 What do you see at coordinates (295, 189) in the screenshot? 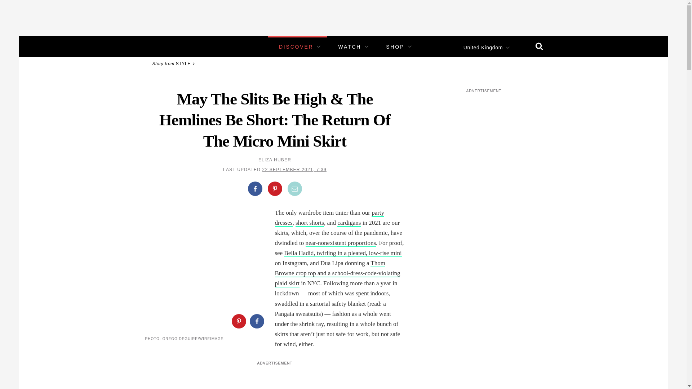
I see `Share by Email` at bounding box center [295, 189].